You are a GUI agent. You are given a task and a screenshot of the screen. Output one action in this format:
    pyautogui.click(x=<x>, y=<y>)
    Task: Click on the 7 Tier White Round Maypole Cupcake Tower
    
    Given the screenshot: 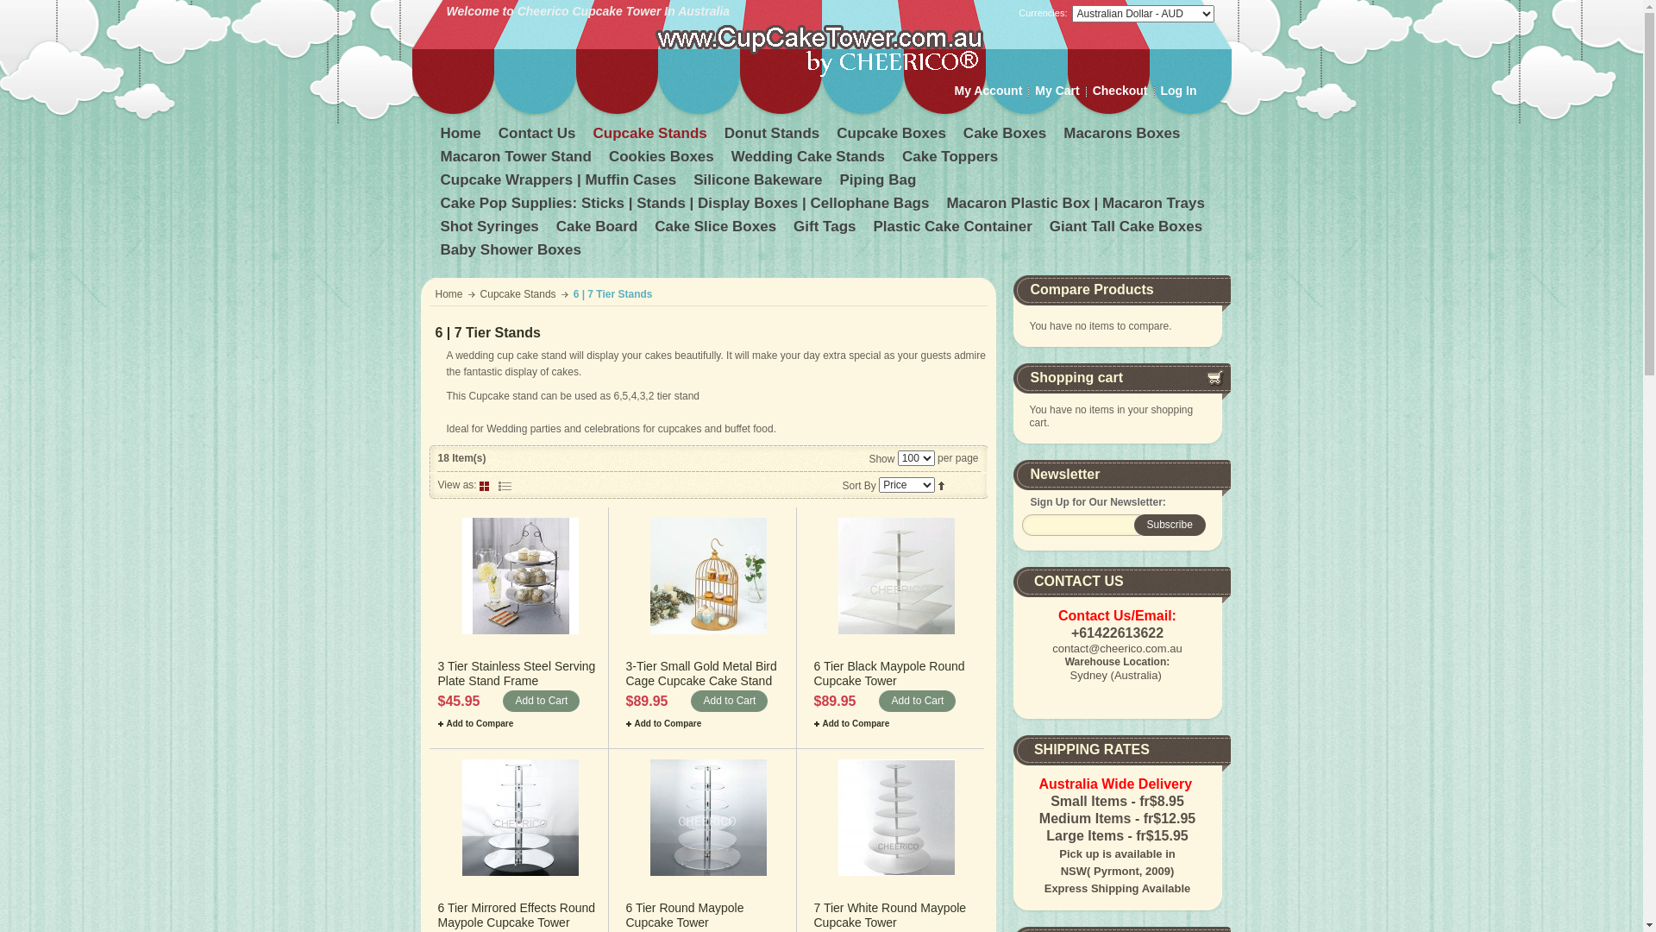 What is the action you would take?
    pyautogui.click(x=890, y=915)
    